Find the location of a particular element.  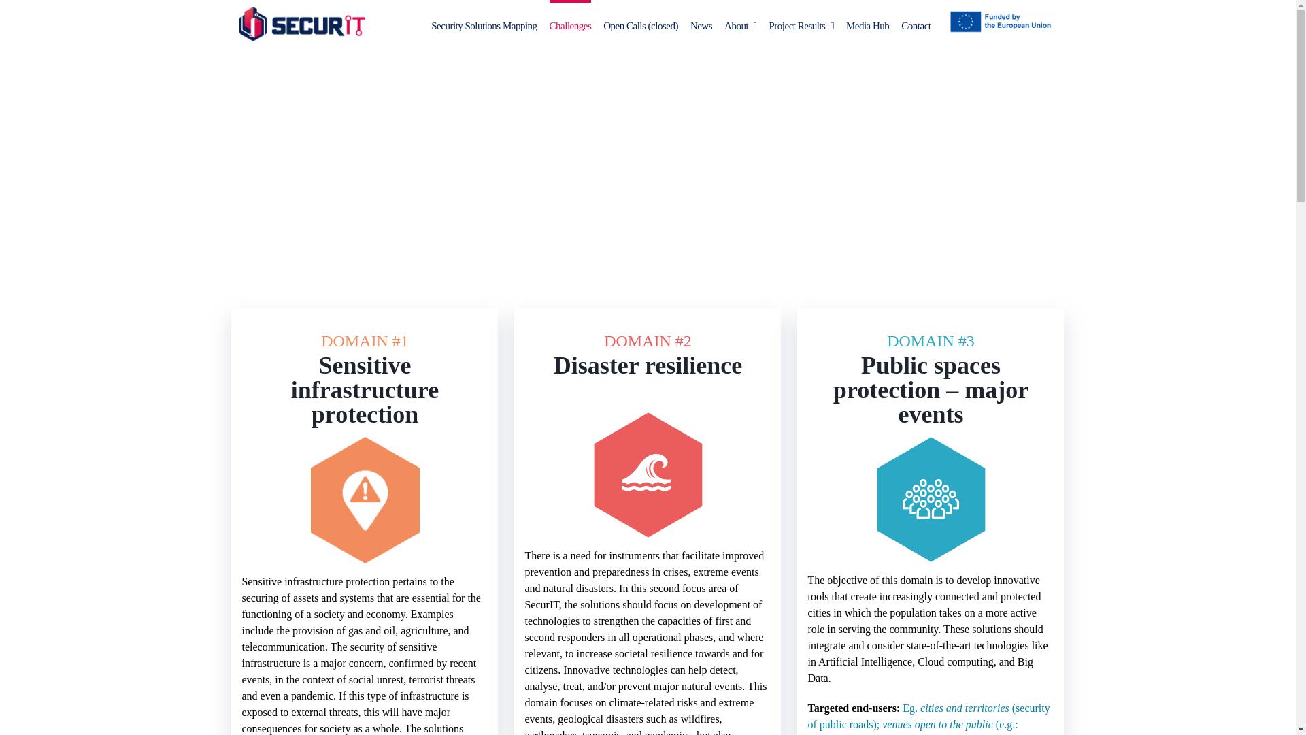

Project Results is located at coordinates (801, 20).